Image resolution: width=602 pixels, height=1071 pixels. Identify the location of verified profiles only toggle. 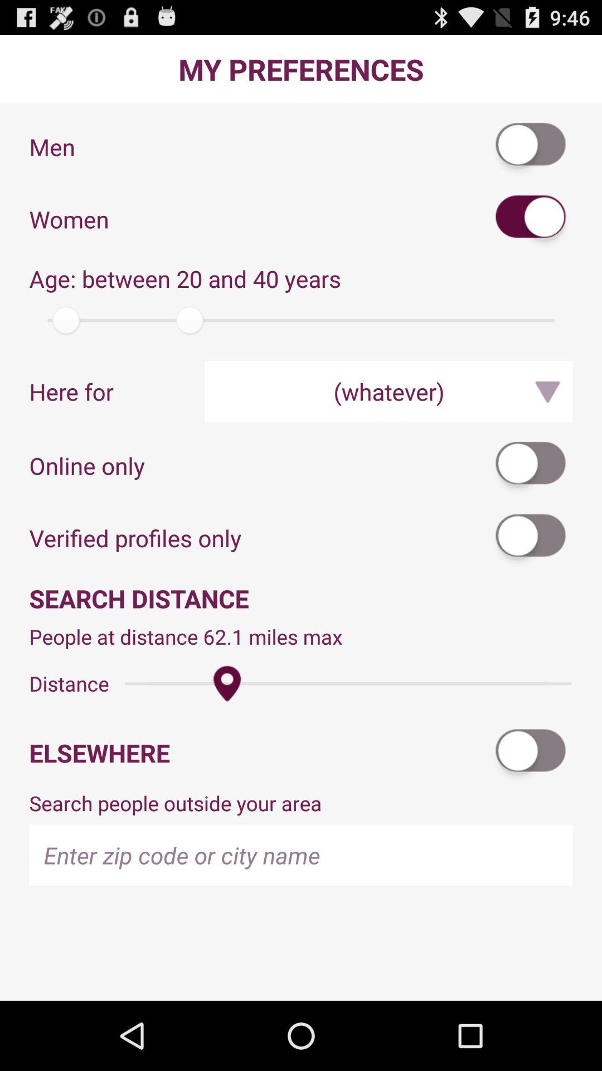
(531, 538).